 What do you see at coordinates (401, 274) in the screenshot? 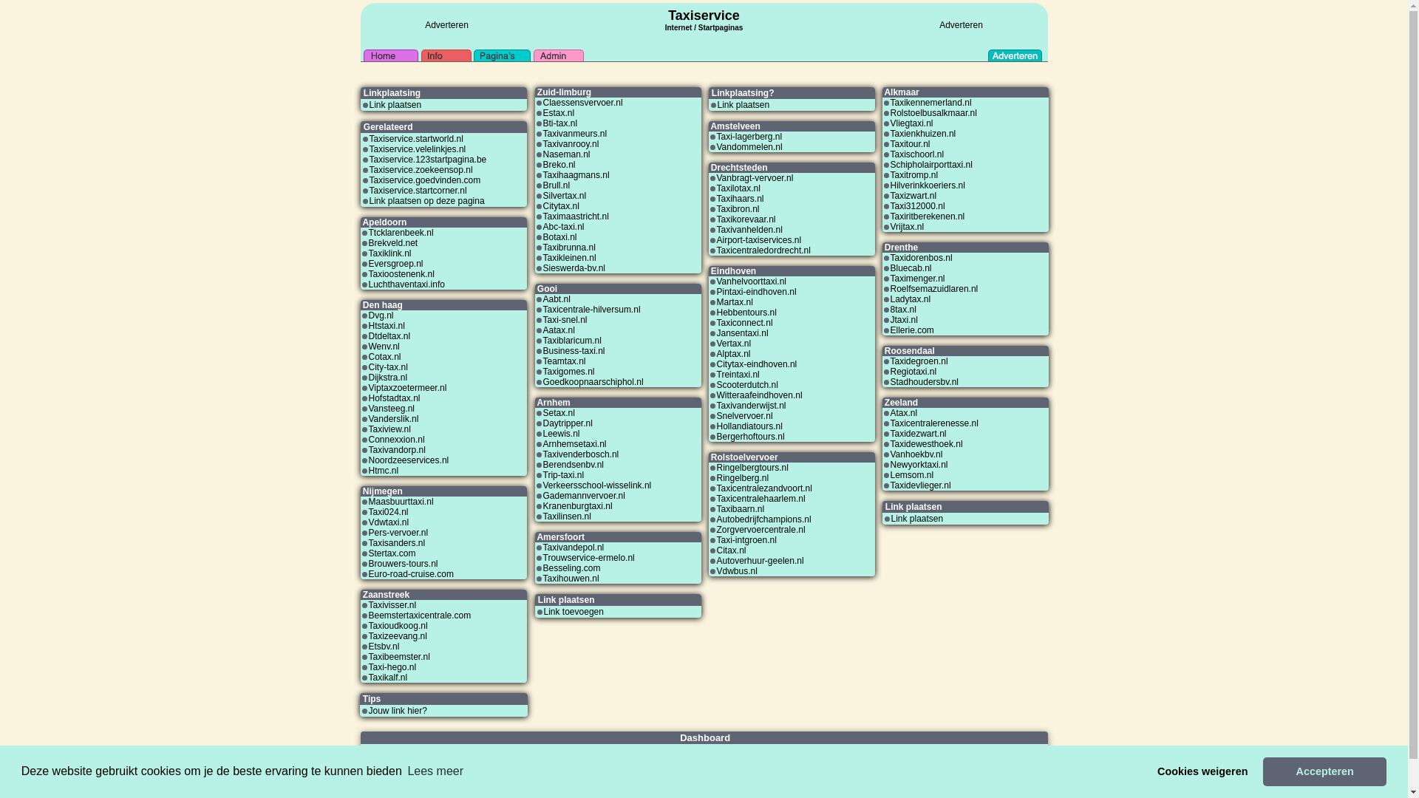
I see `Taxioostenenk.nl` at bounding box center [401, 274].